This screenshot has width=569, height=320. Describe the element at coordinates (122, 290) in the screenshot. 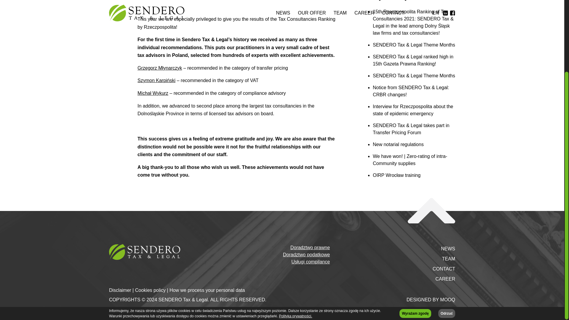

I see `Disclaimer` at that location.